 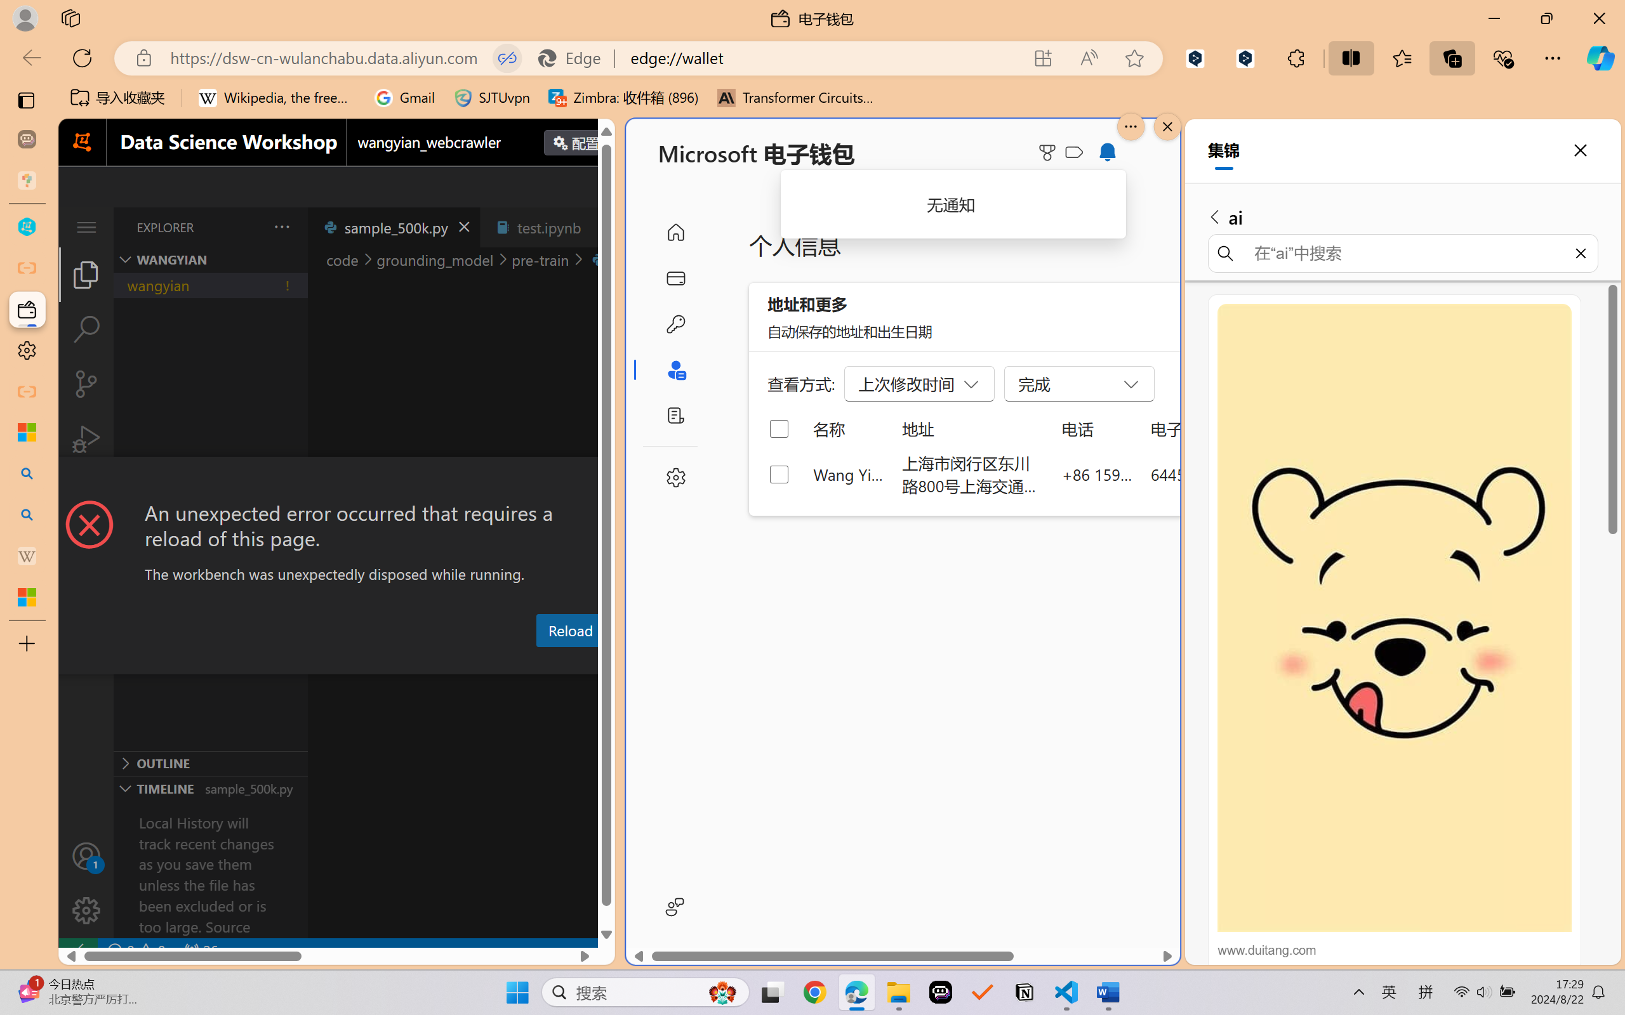 What do you see at coordinates (210, 259) in the screenshot?
I see `Explorer Section: wangyian` at bounding box center [210, 259].